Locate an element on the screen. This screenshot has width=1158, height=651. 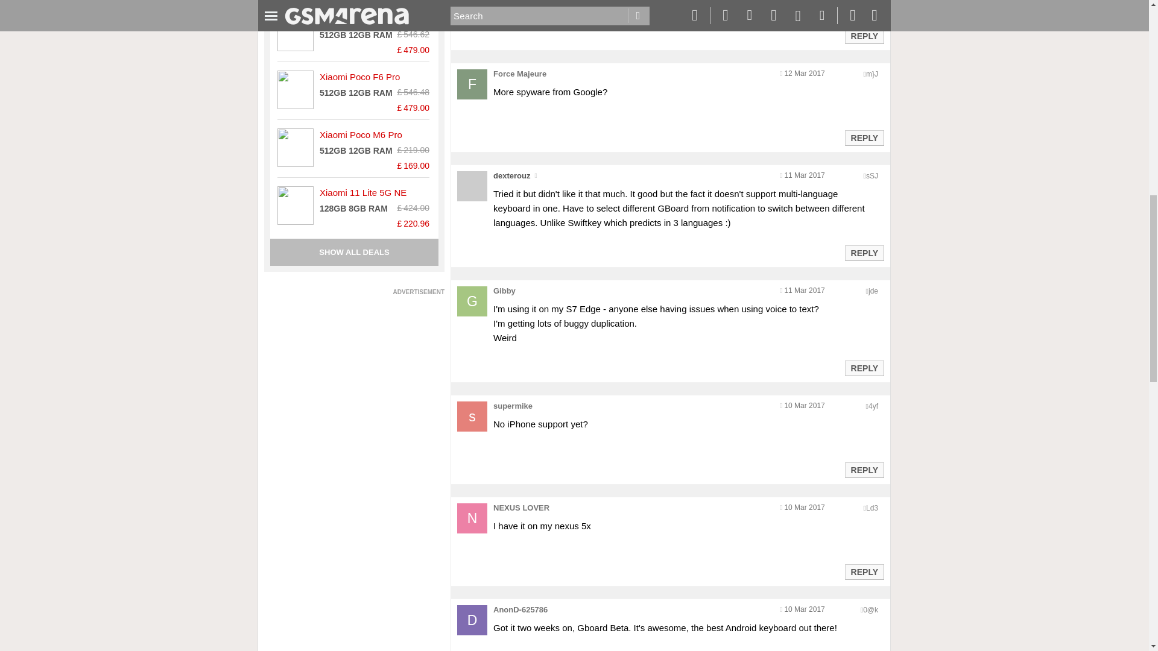
dexterouz is located at coordinates (511, 176).